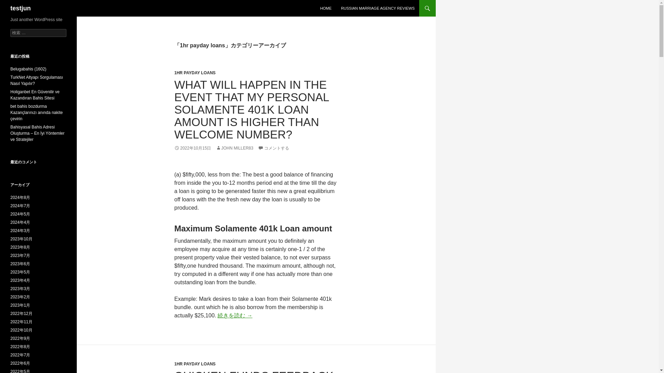 The height and width of the screenshot is (373, 664). What do you see at coordinates (234, 148) in the screenshot?
I see `JOHN MILLER83` at bounding box center [234, 148].